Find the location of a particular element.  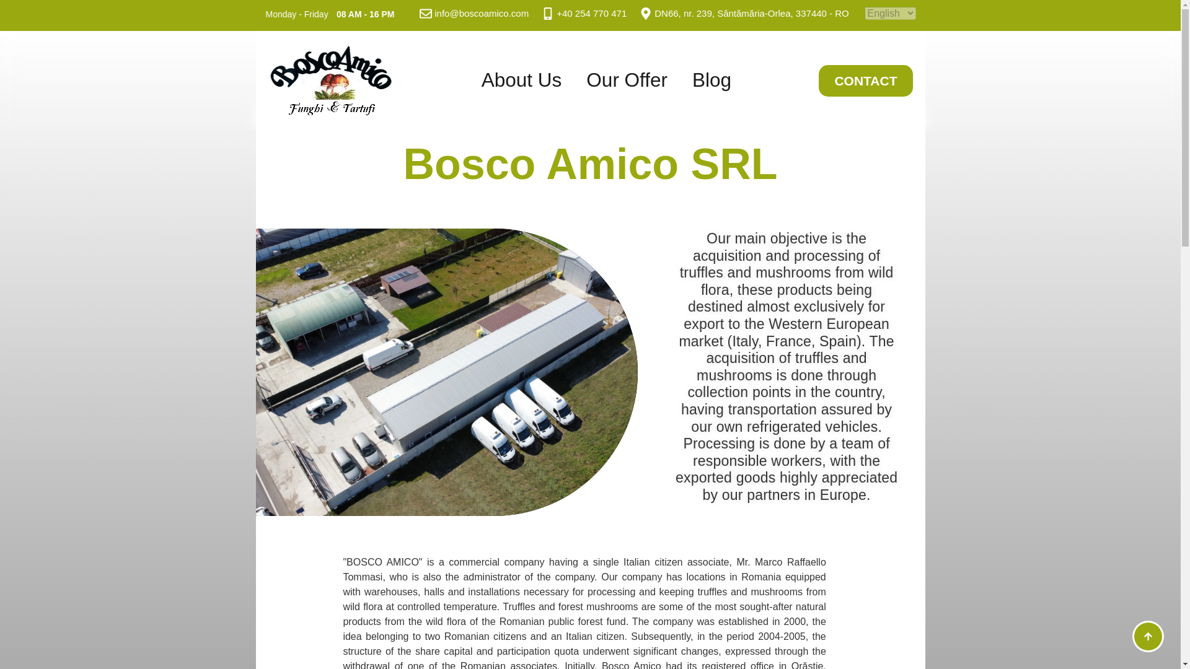

CONTACT is located at coordinates (865, 80).